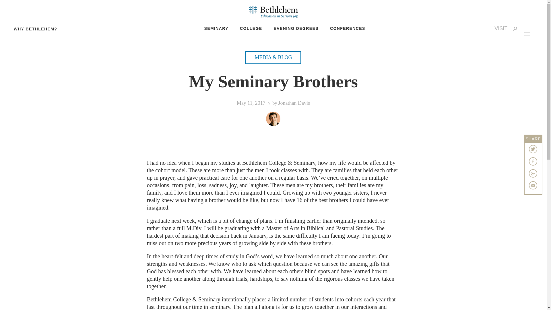  What do you see at coordinates (273, 12) in the screenshot?
I see `Bethlehem College and Seminary` at bounding box center [273, 12].